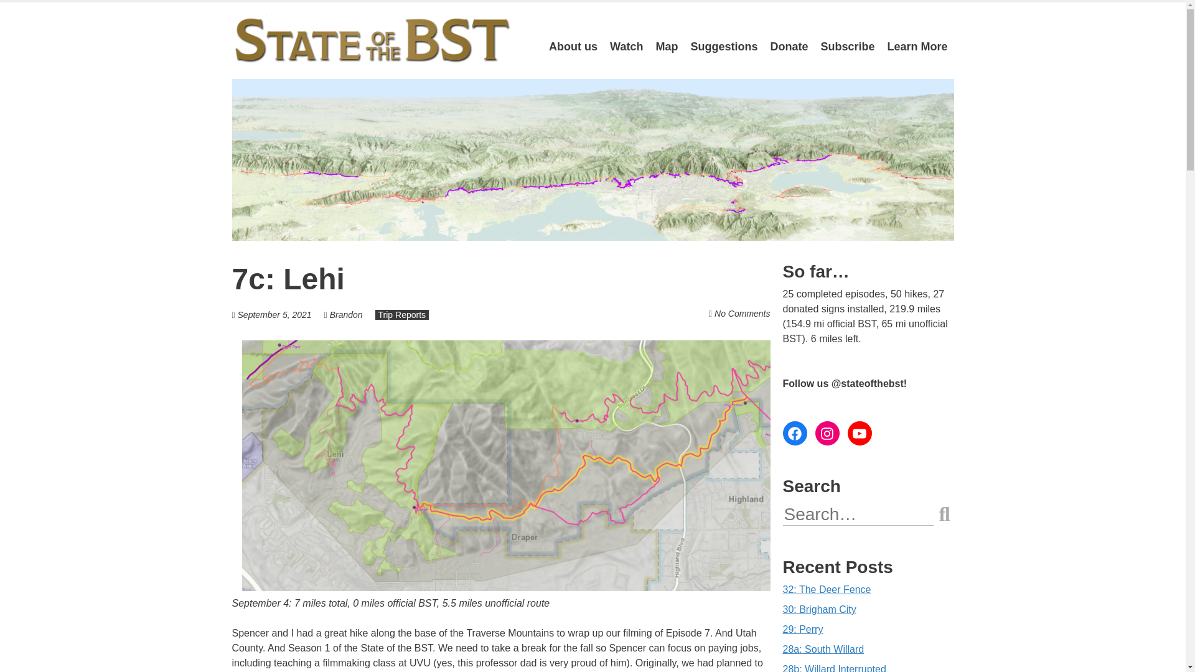  Describe the element at coordinates (860, 433) in the screenshot. I see `YouTube` at that location.